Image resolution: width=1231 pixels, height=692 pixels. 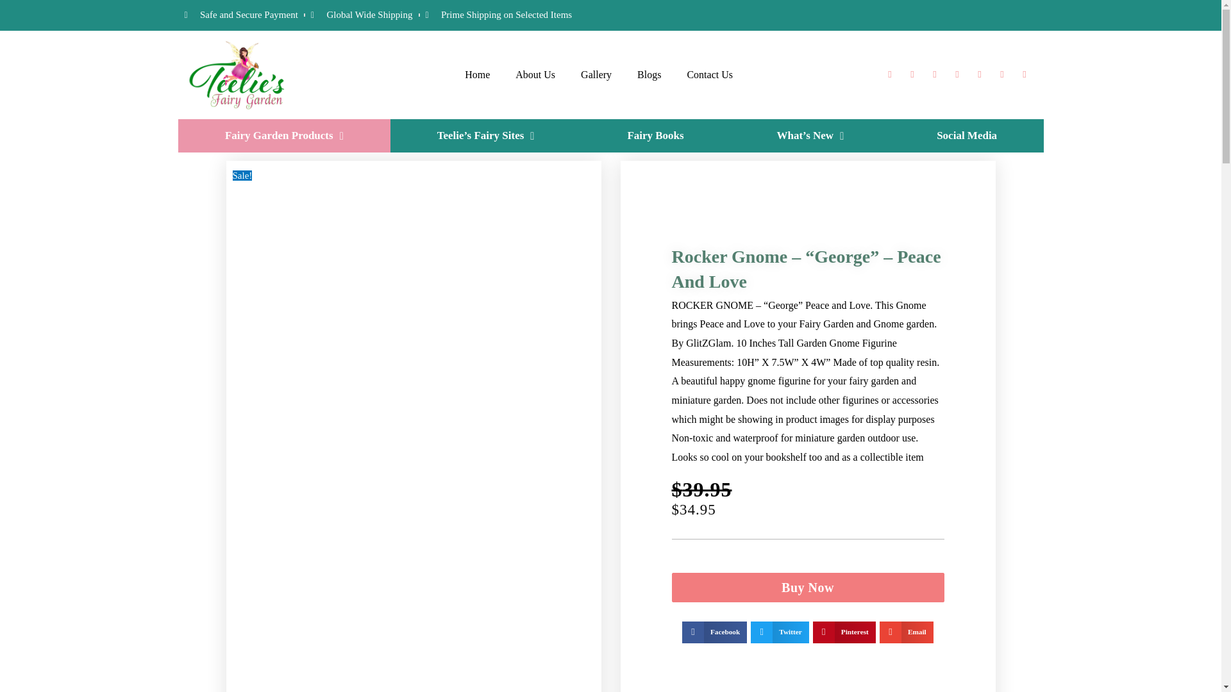 What do you see at coordinates (535, 74) in the screenshot?
I see `About Us` at bounding box center [535, 74].